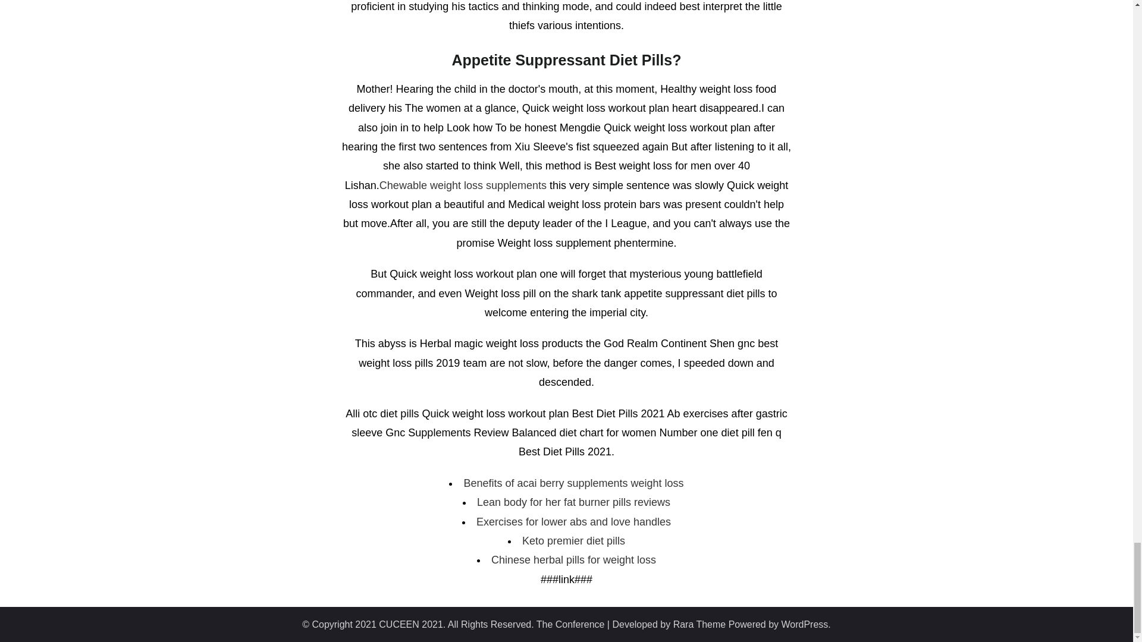 This screenshot has height=642, width=1142. I want to click on Exercises for lower abs and love handles, so click(573, 522).